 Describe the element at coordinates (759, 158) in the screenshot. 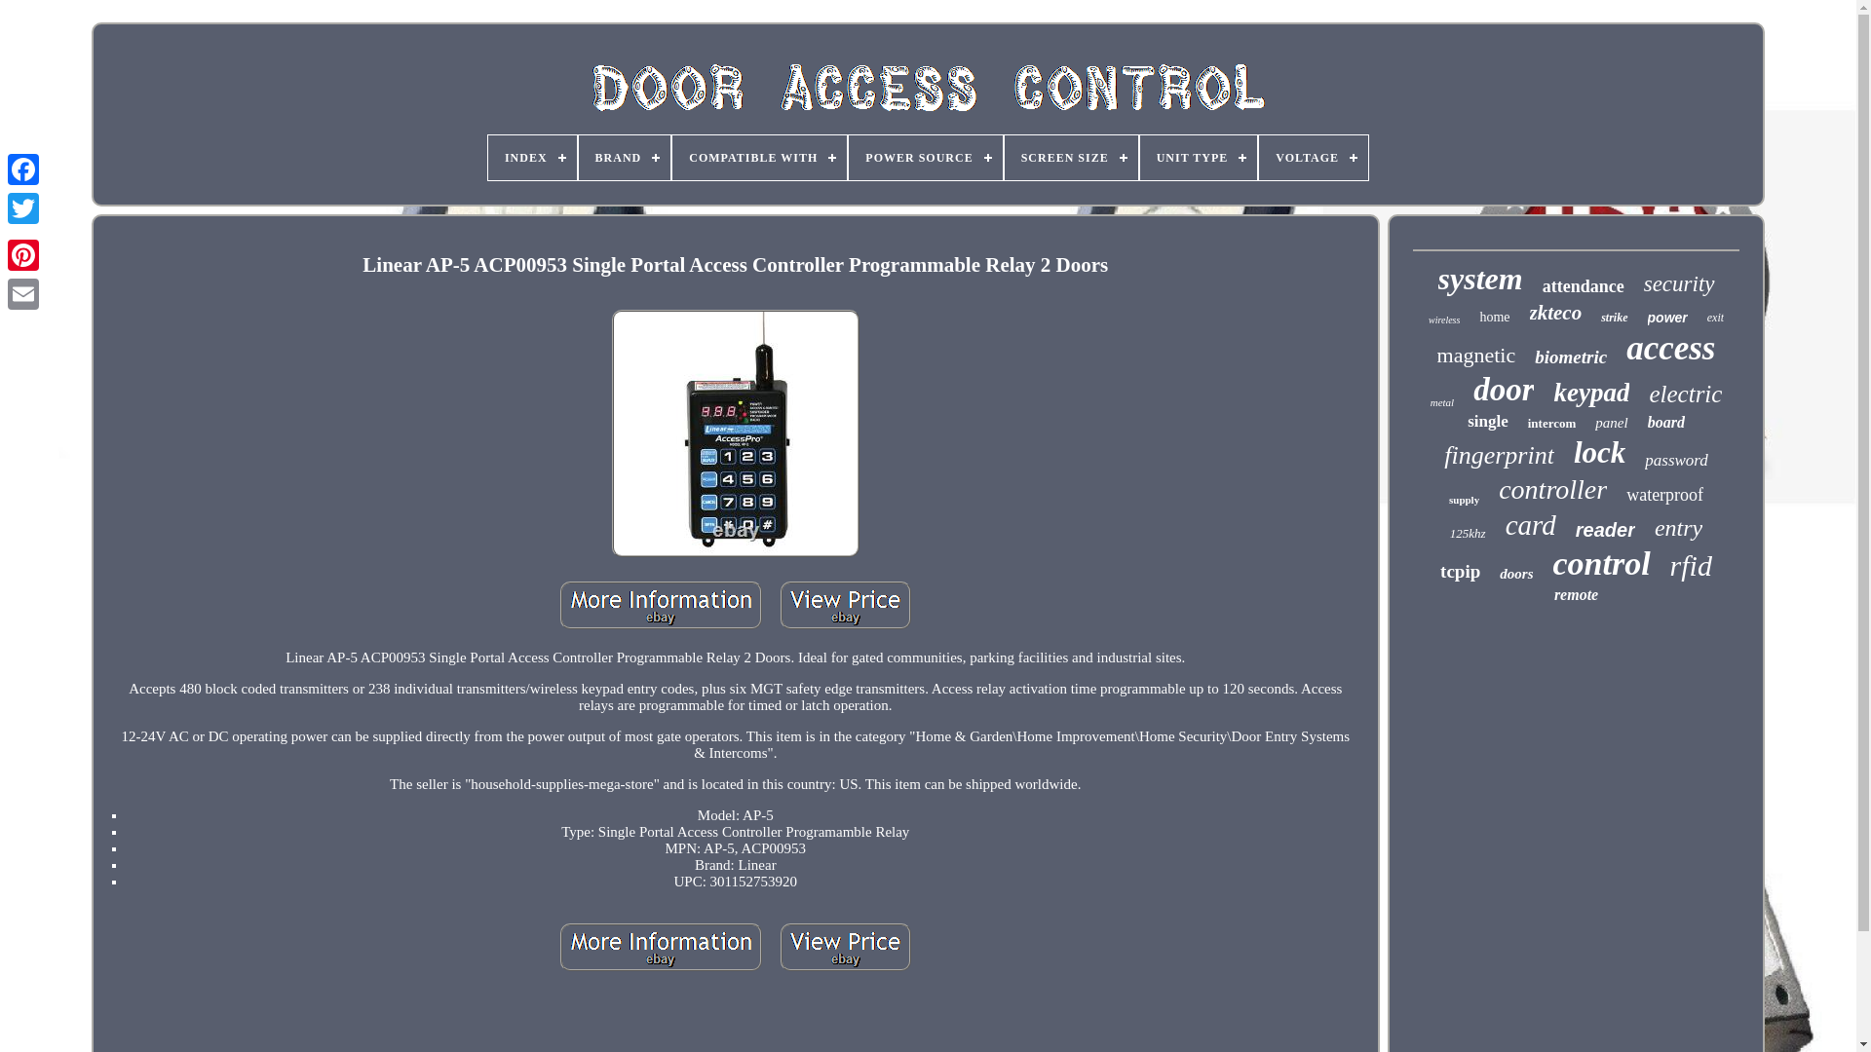

I see `COMPATIBLE WITH` at that location.